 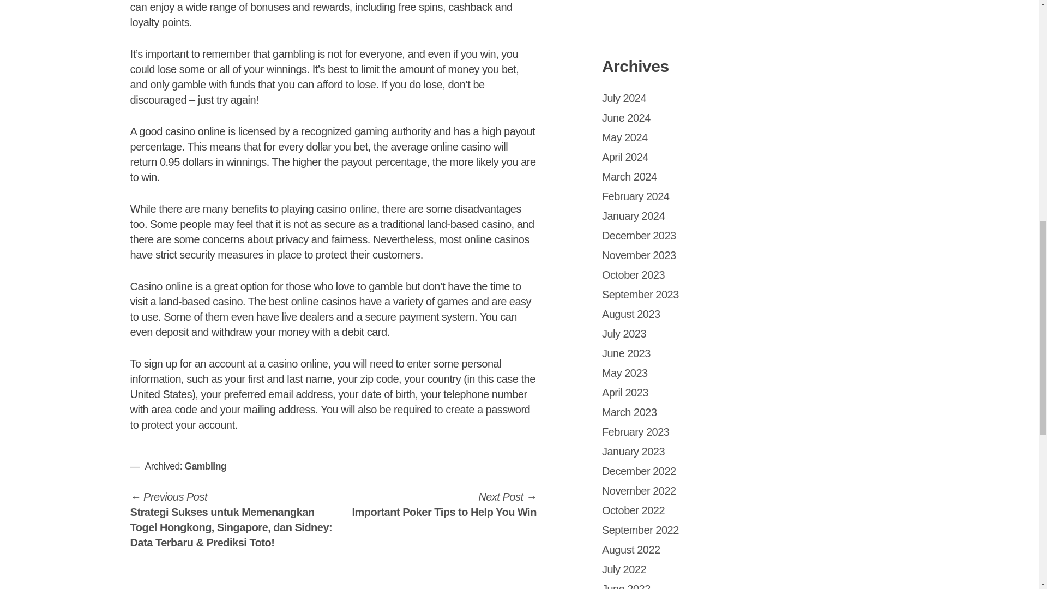 What do you see at coordinates (634, 275) in the screenshot?
I see `October 2023` at bounding box center [634, 275].